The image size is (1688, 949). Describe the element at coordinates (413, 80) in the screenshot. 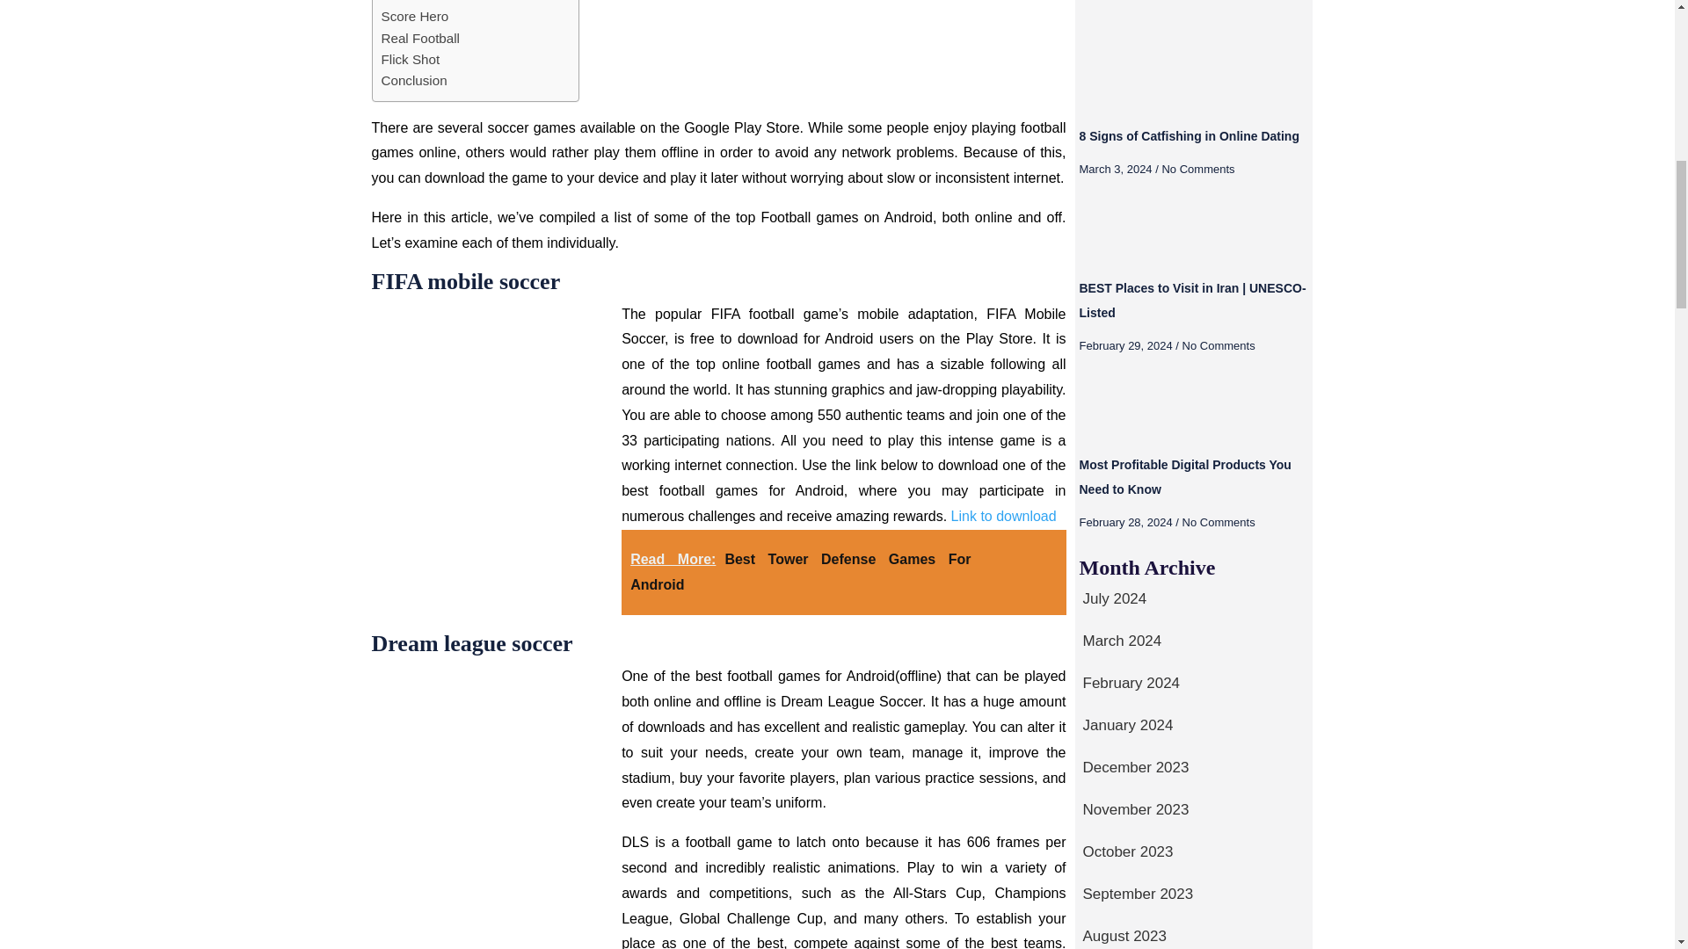

I see `Conclusion` at that location.